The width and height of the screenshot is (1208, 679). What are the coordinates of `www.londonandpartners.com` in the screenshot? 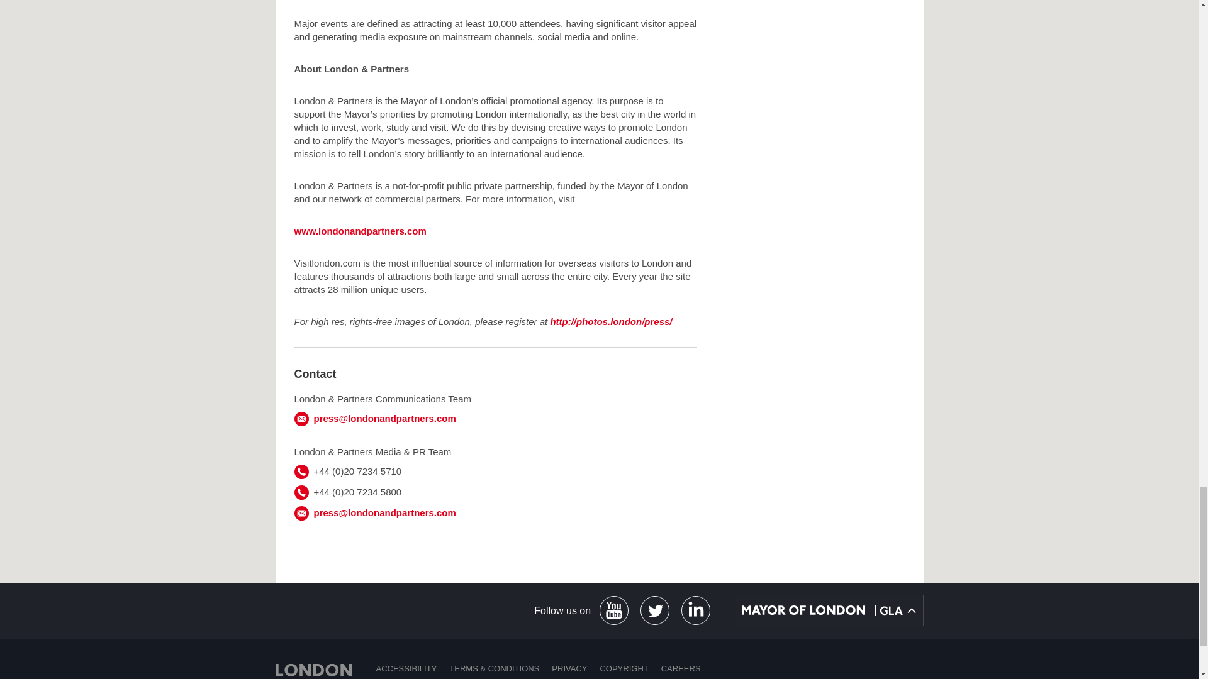 It's located at (360, 230).